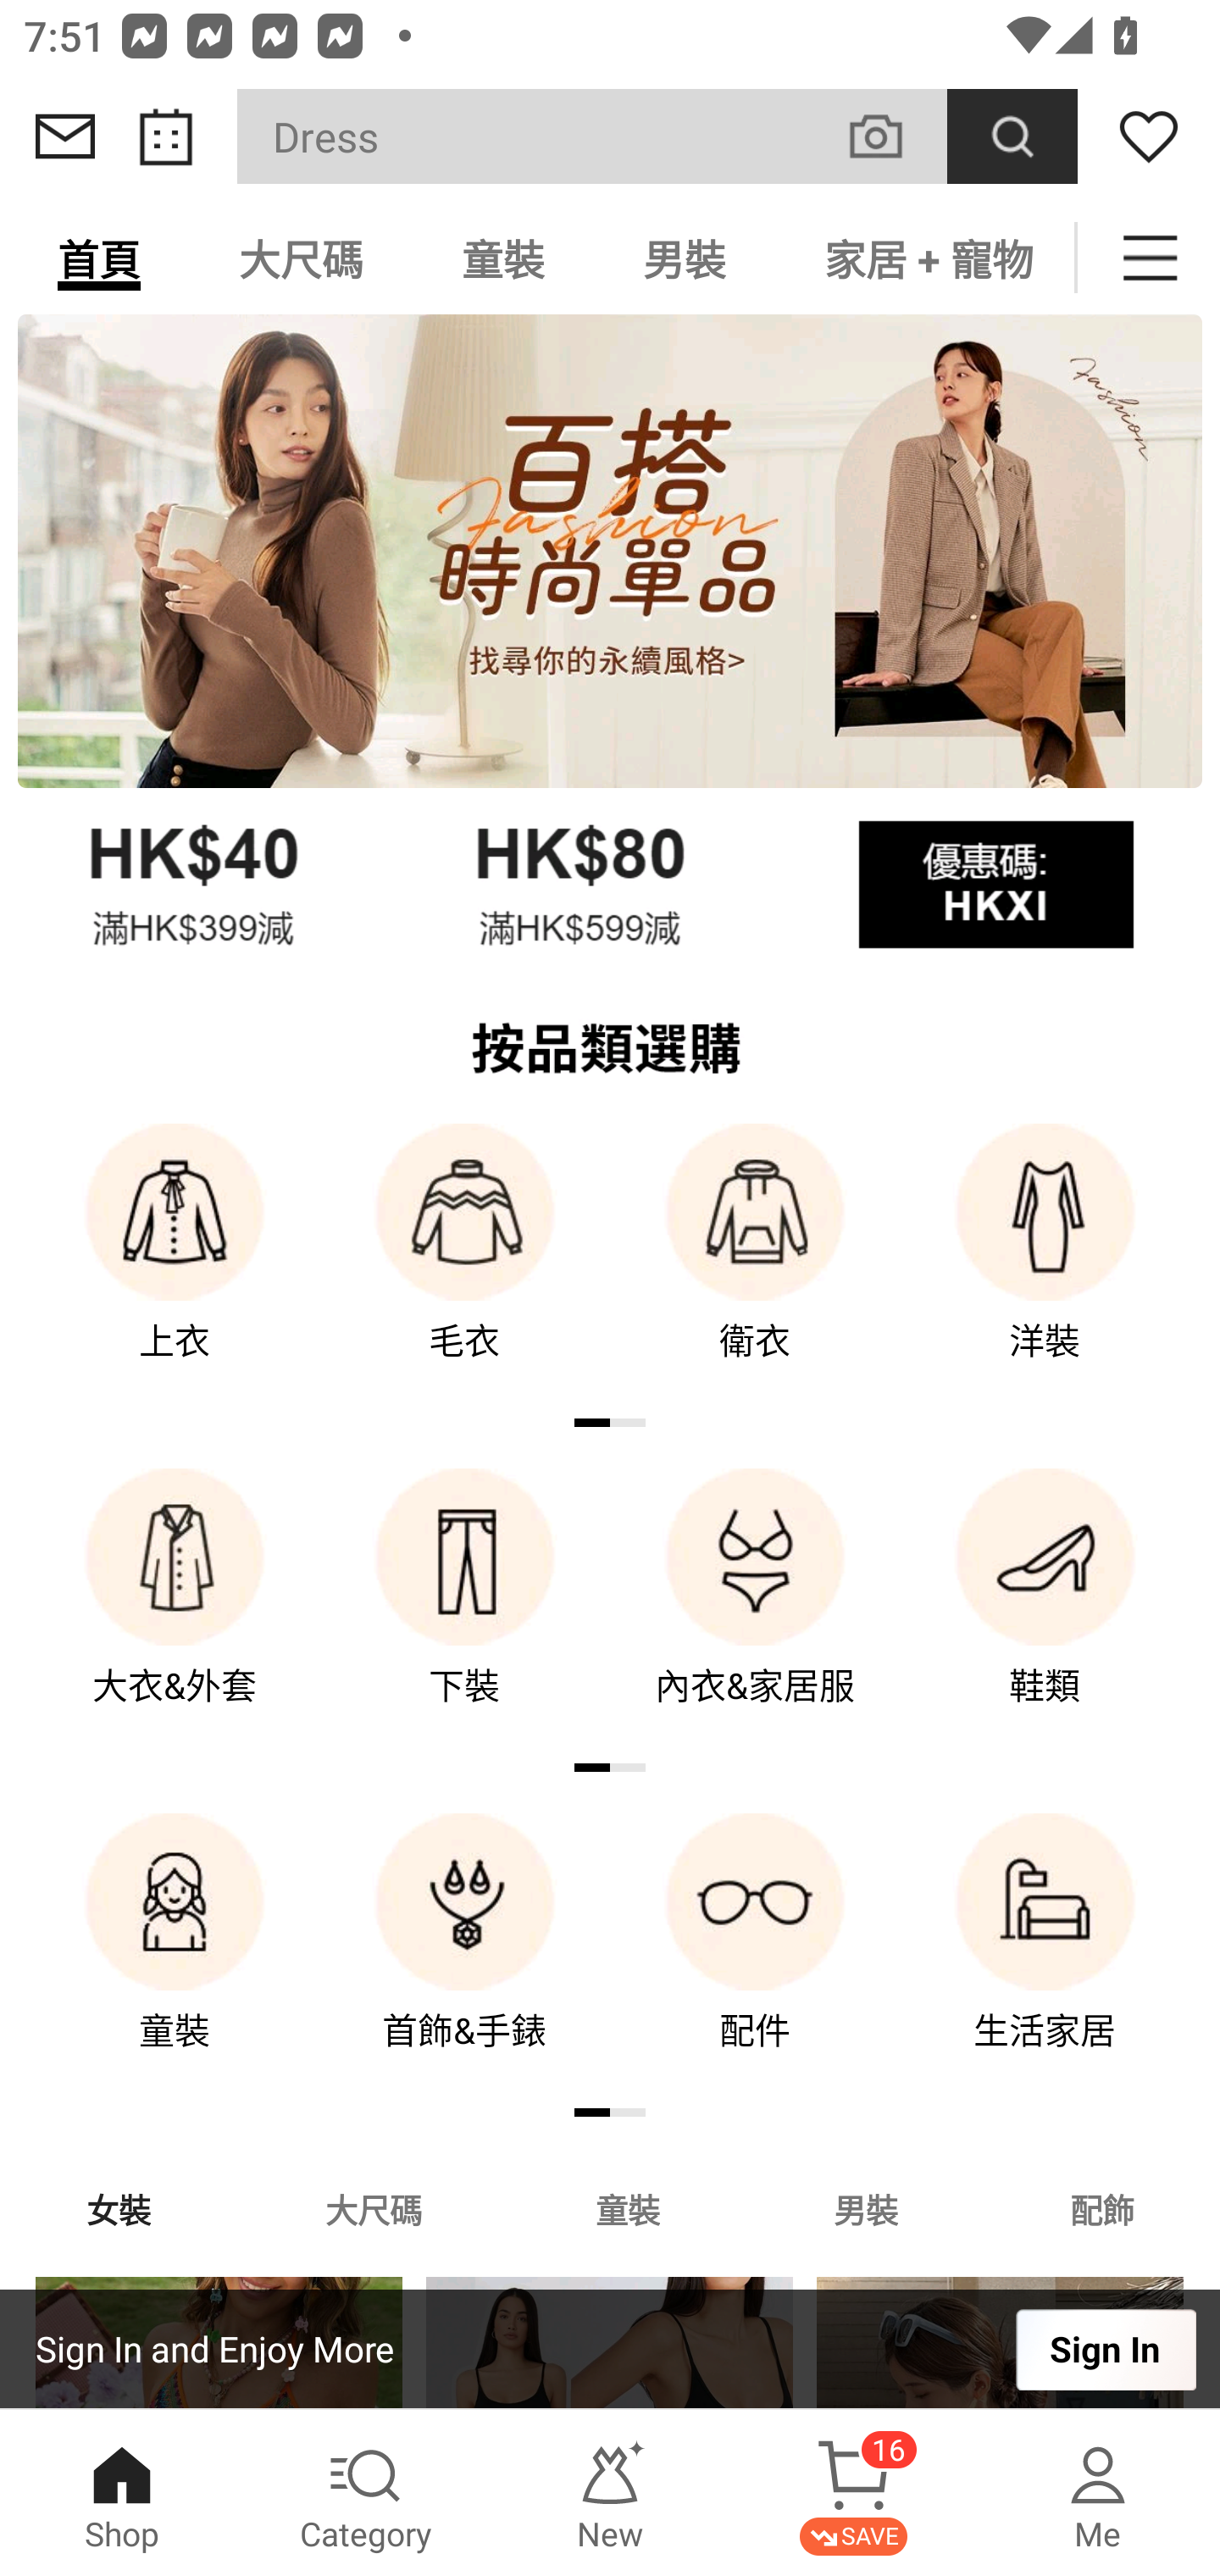 This screenshot has height=2576, width=1220. I want to click on 大衣&外套, so click(175, 1610).